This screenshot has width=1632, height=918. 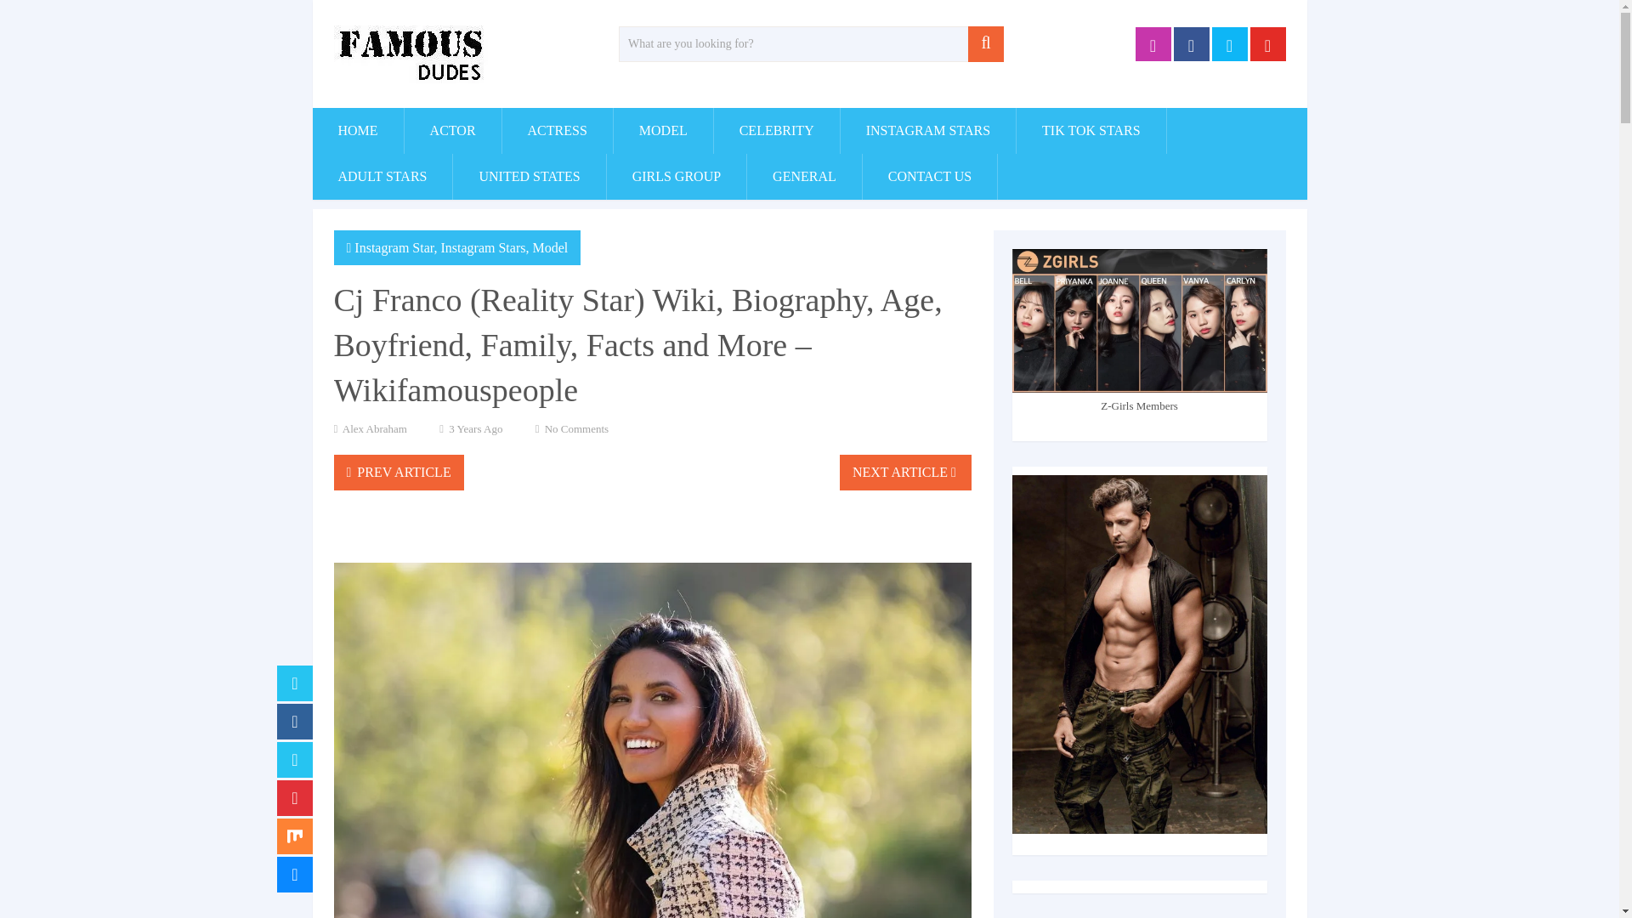 I want to click on UNITED STATES, so click(x=529, y=177).